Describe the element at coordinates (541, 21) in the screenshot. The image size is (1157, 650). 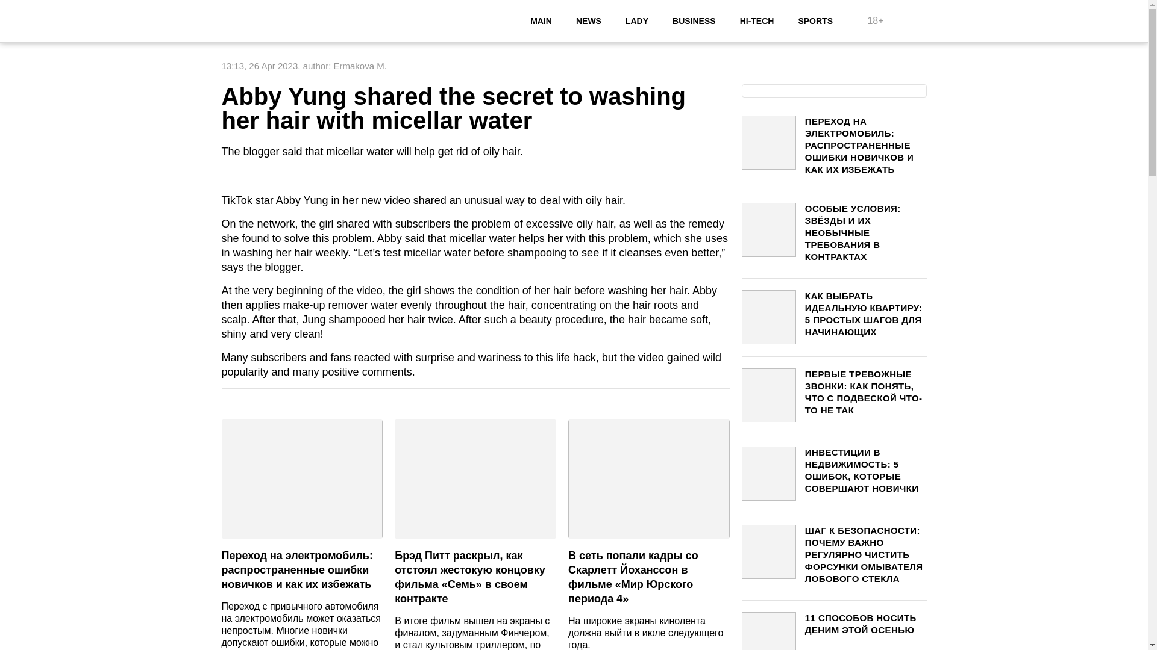
I see `MAIN` at that location.